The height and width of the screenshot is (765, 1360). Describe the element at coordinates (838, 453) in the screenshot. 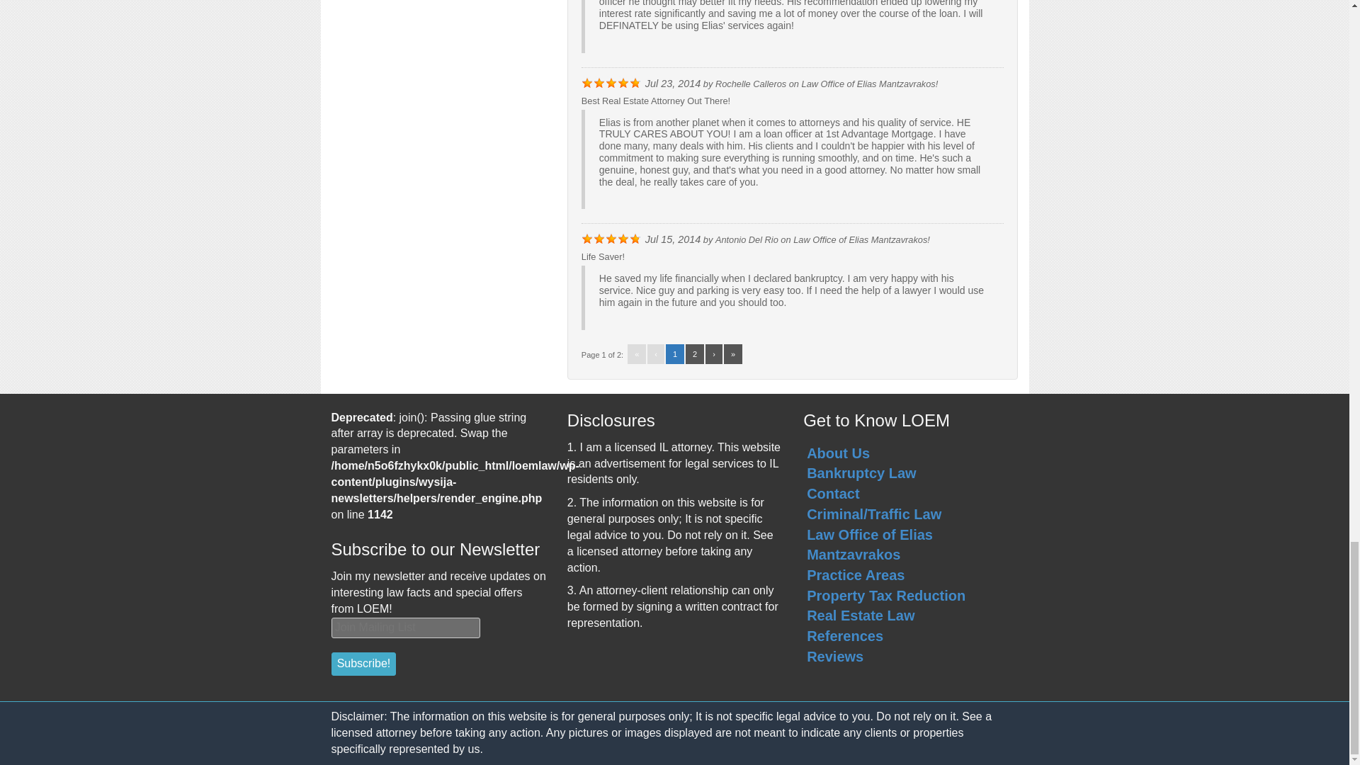

I see `About Us` at that location.